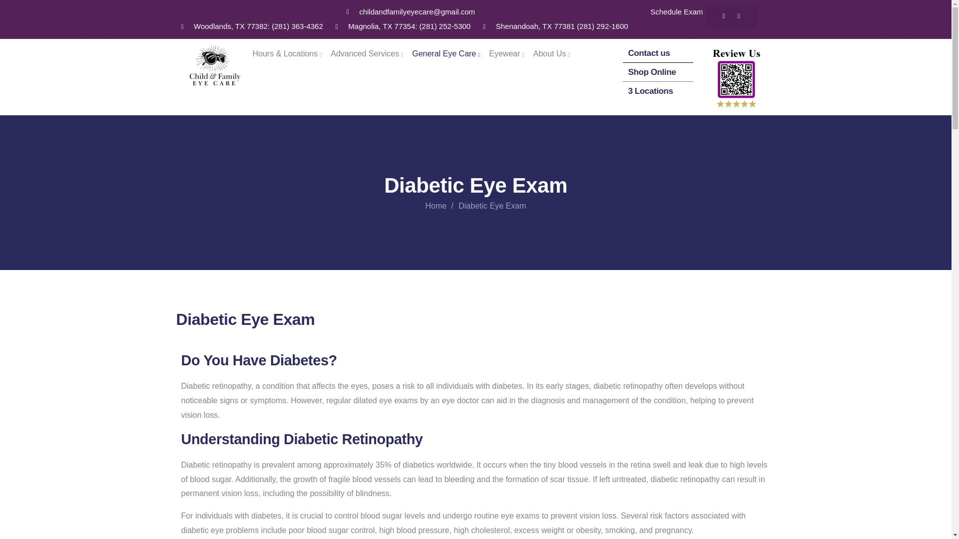 The width and height of the screenshot is (959, 539). I want to click on Contact us, so click(648, 53).